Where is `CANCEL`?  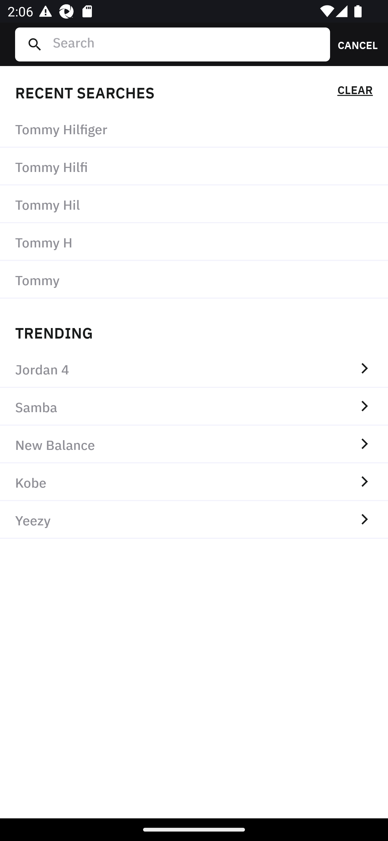 CANCEL is located at coordinates (354, 44).